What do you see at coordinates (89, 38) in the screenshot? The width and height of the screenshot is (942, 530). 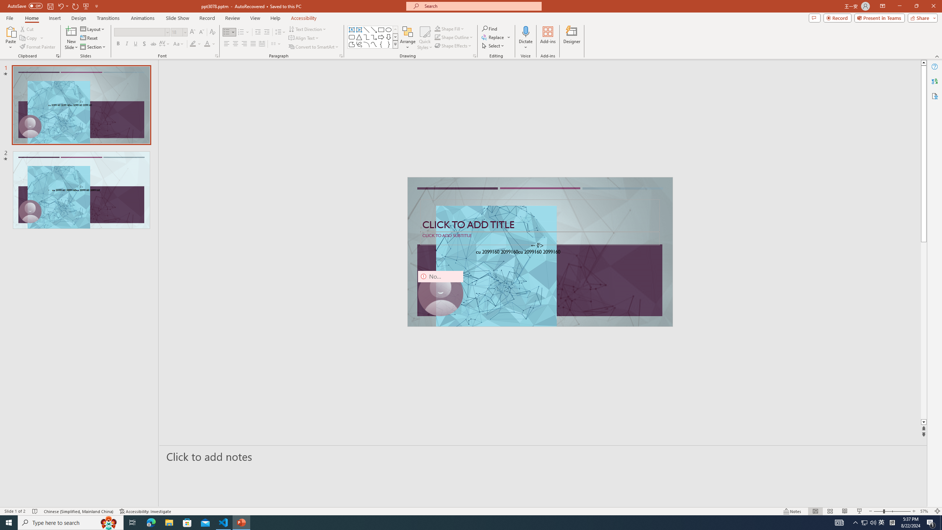 I see `Reset` at bounding box center [89, 38].